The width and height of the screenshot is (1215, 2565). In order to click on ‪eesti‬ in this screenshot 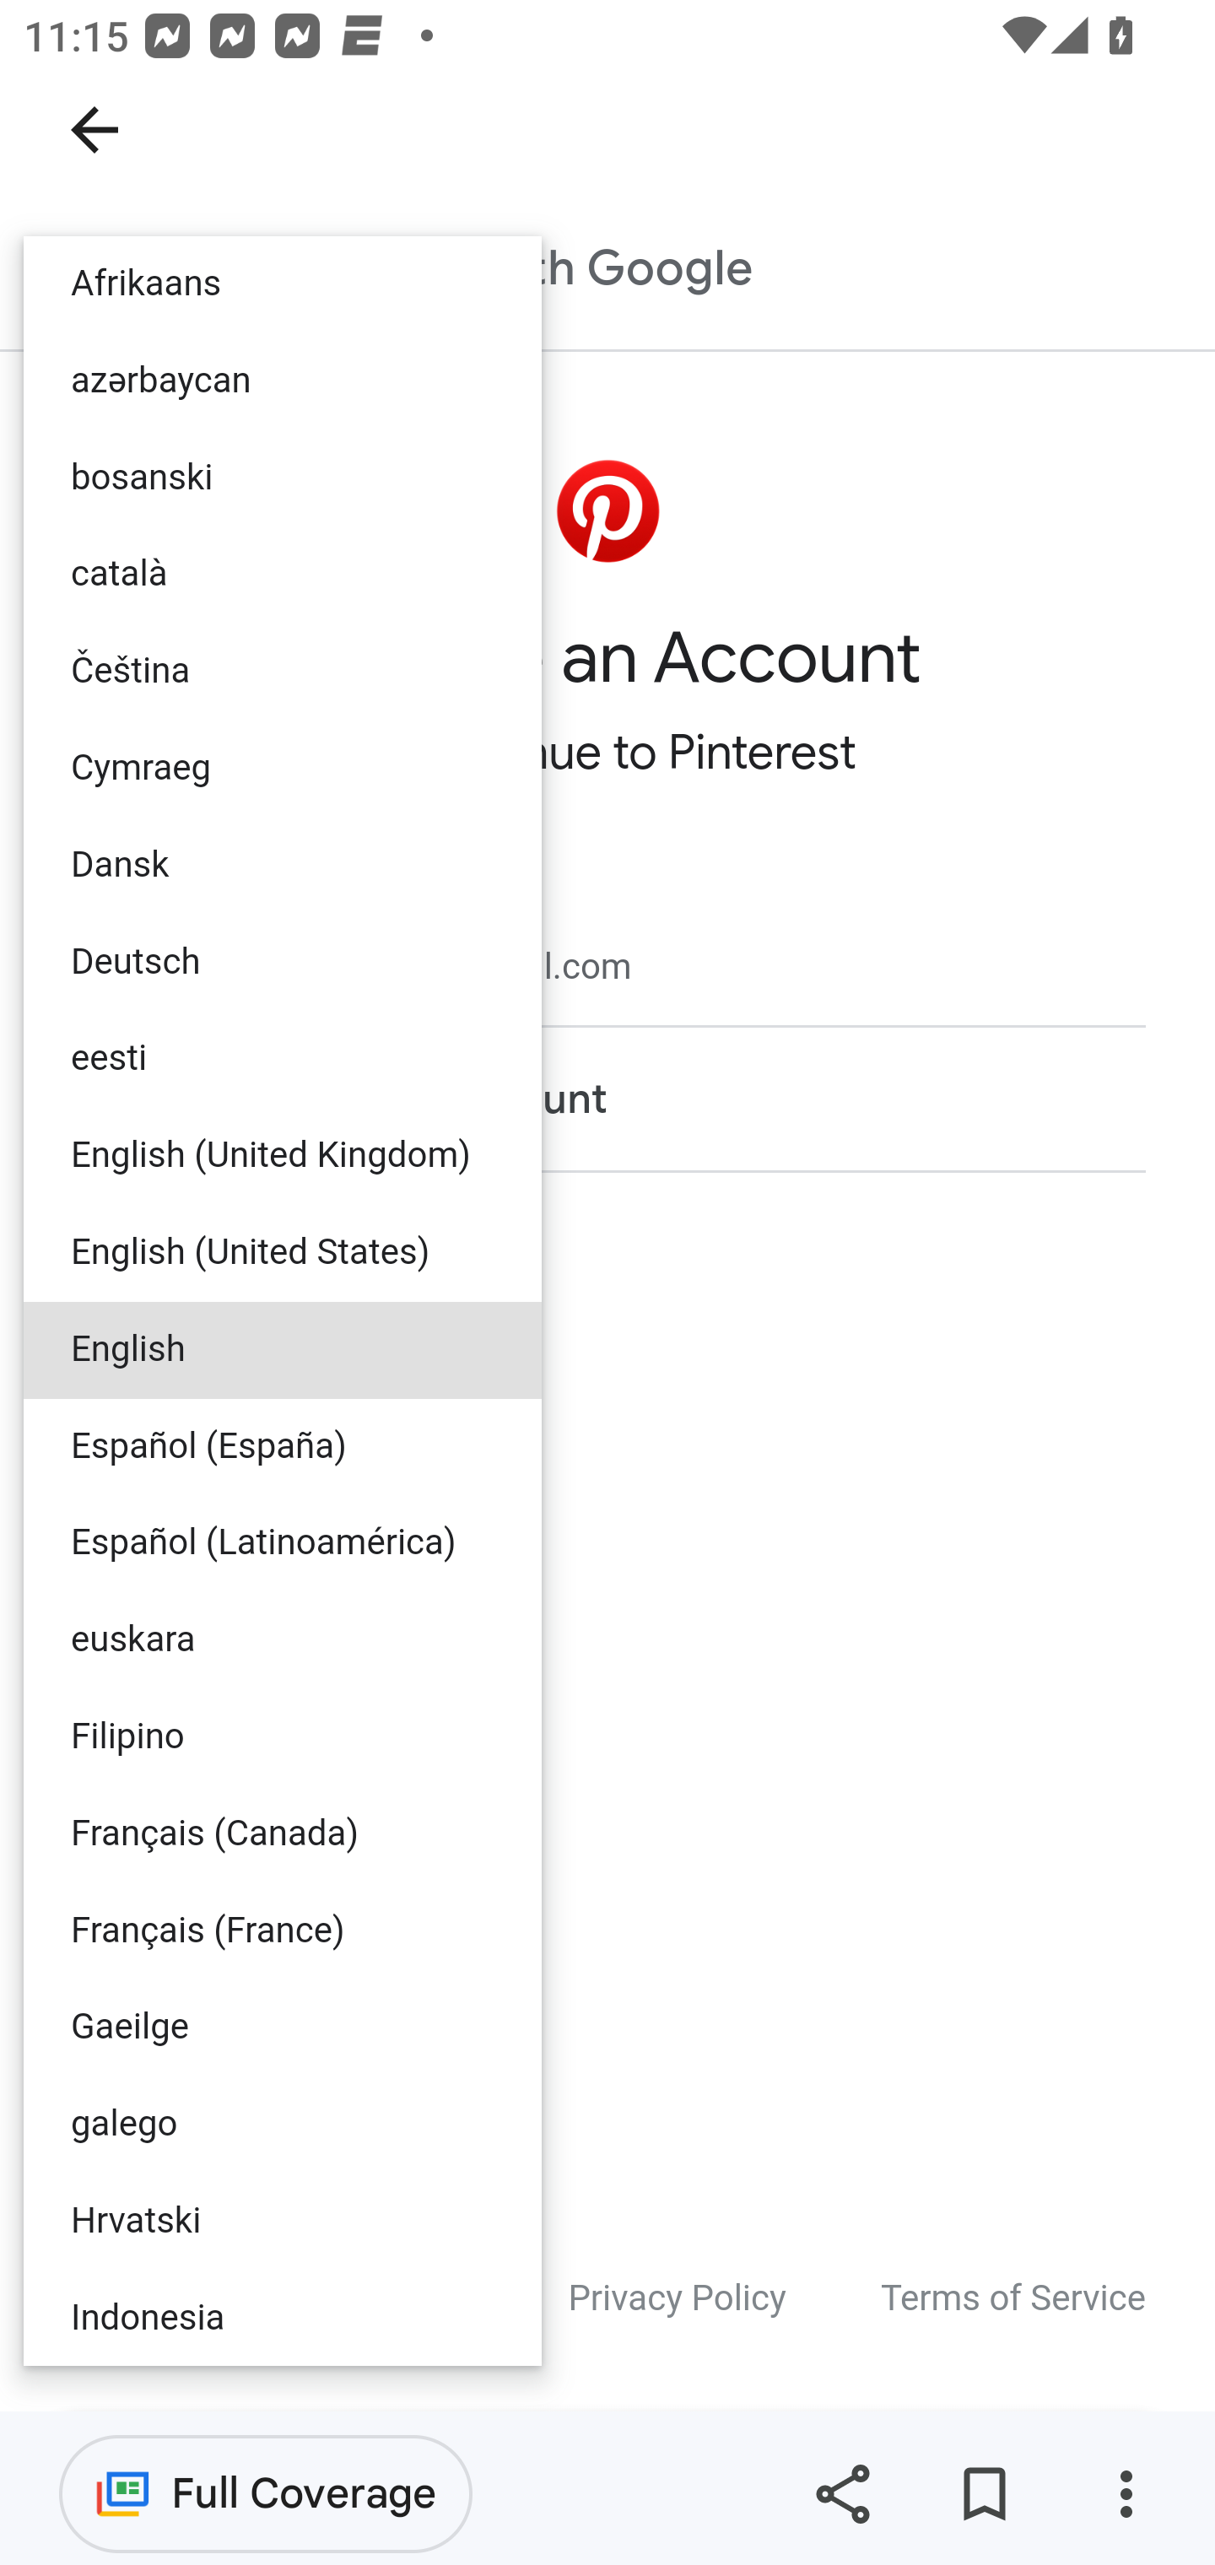, I will do `click(283, 1060)`.